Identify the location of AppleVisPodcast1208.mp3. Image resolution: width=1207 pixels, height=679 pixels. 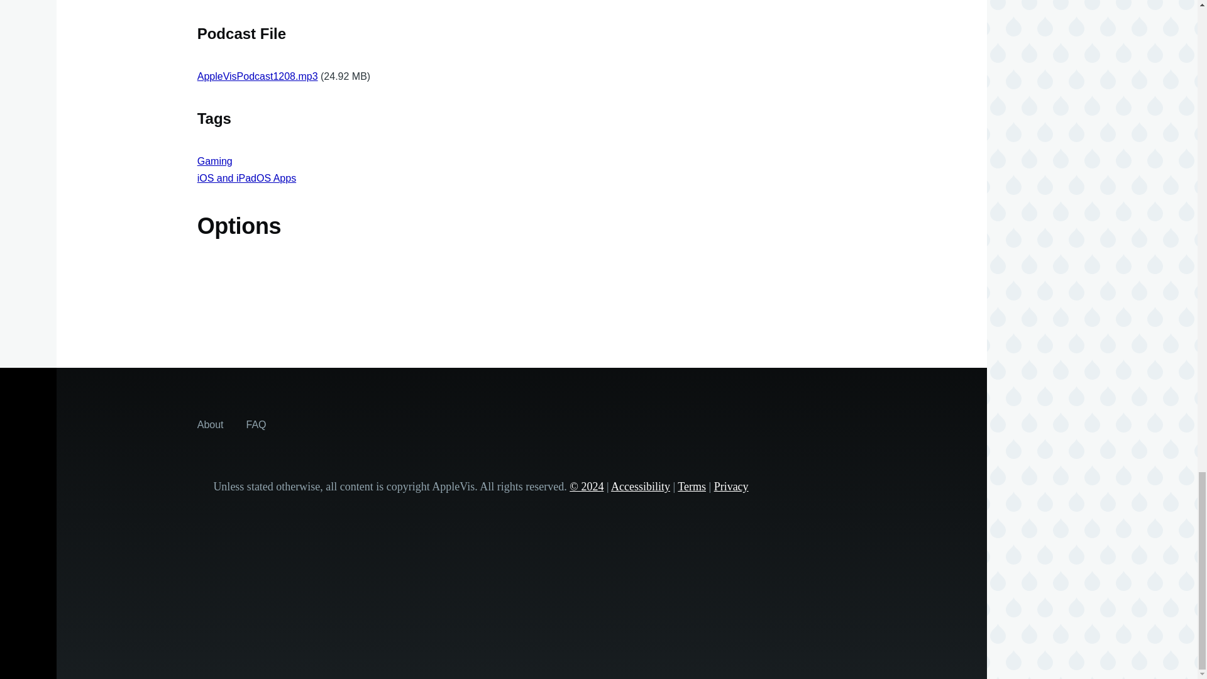
(258, 76).